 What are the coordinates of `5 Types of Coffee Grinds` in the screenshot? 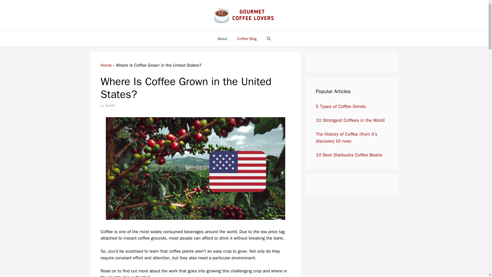 It's located at (341, 106).